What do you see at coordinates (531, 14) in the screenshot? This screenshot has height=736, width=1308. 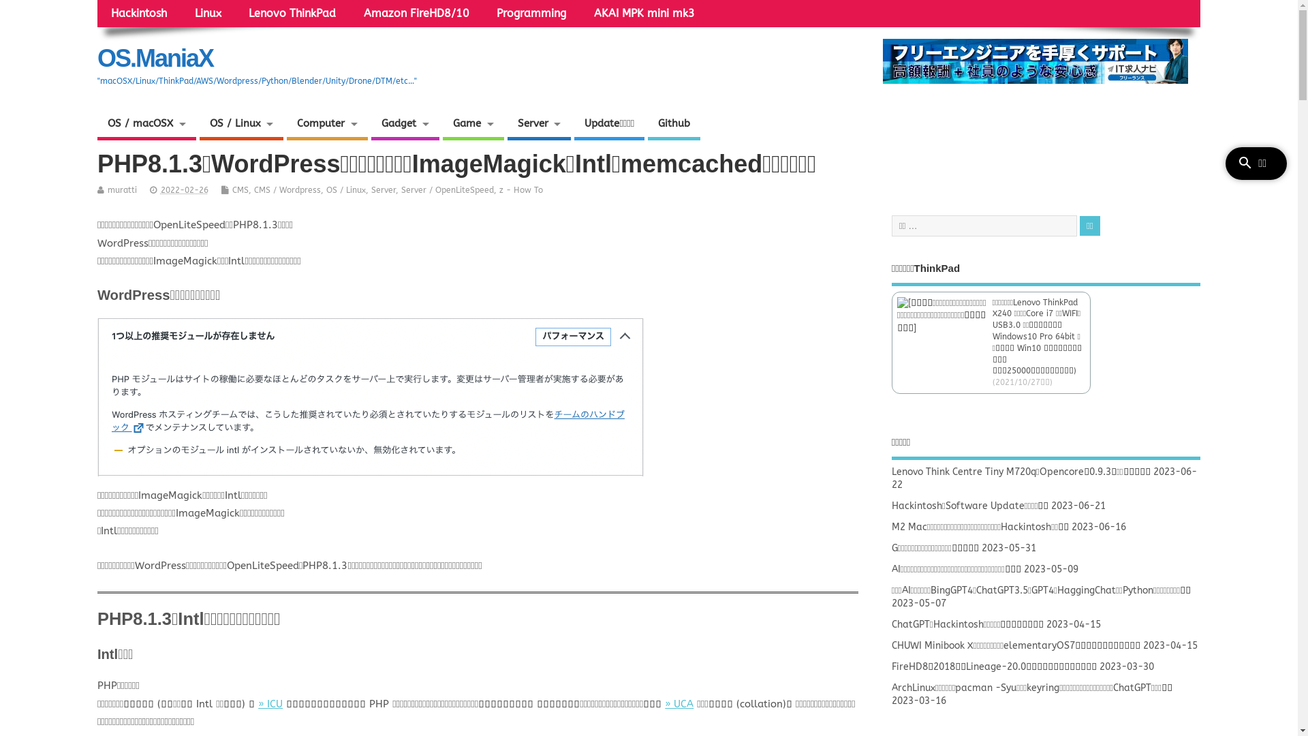 I see `Programming` at bounding box center [531, 14].